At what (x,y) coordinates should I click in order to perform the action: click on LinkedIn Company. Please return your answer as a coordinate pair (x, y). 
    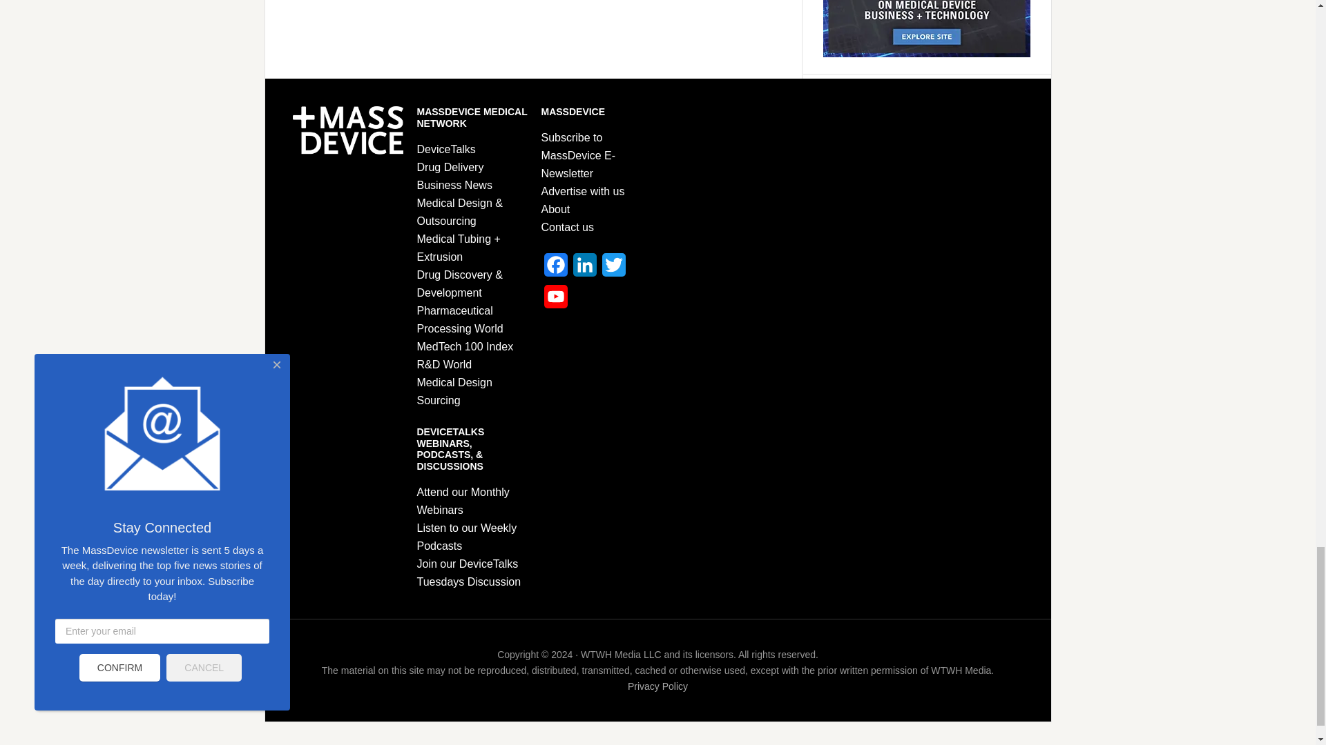
    Looking at the image, I should click on (584, 269).